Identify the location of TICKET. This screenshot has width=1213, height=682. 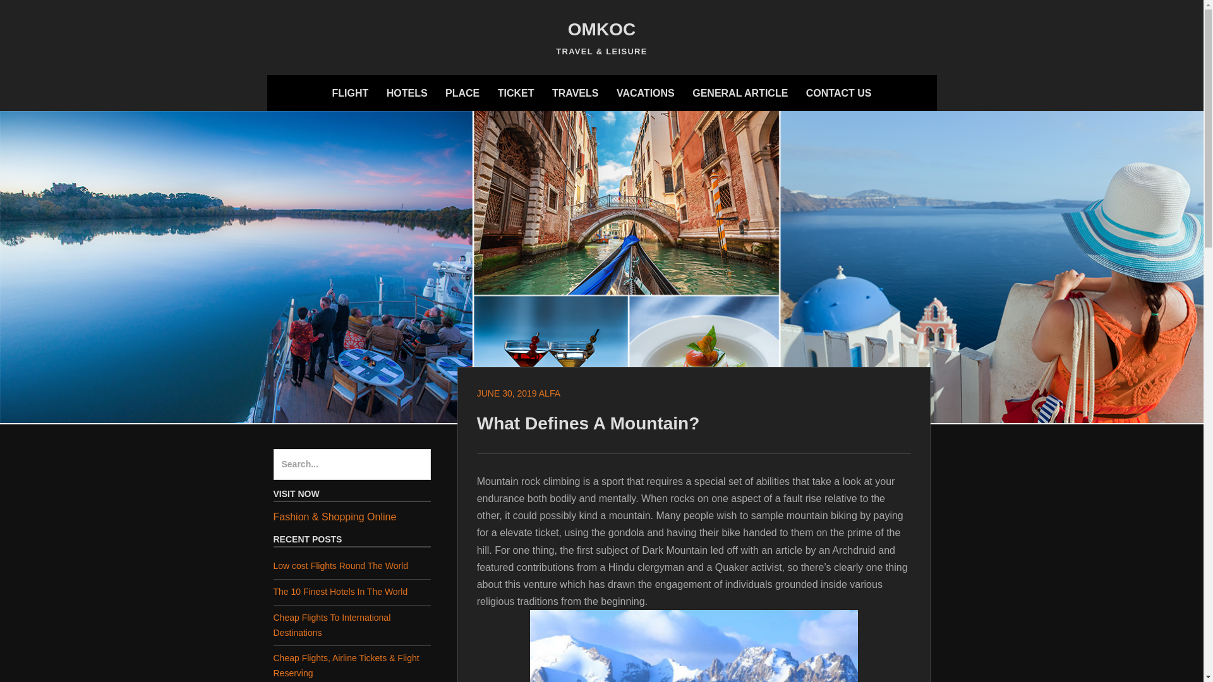
(516, 93).